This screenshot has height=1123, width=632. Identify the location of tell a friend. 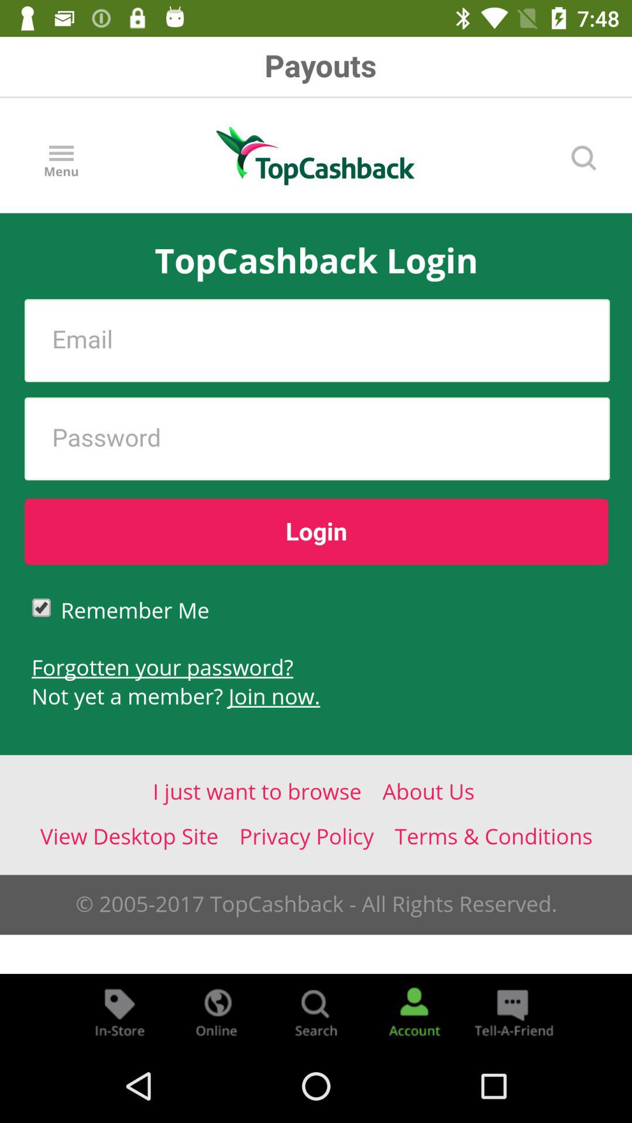
(513, 1012).